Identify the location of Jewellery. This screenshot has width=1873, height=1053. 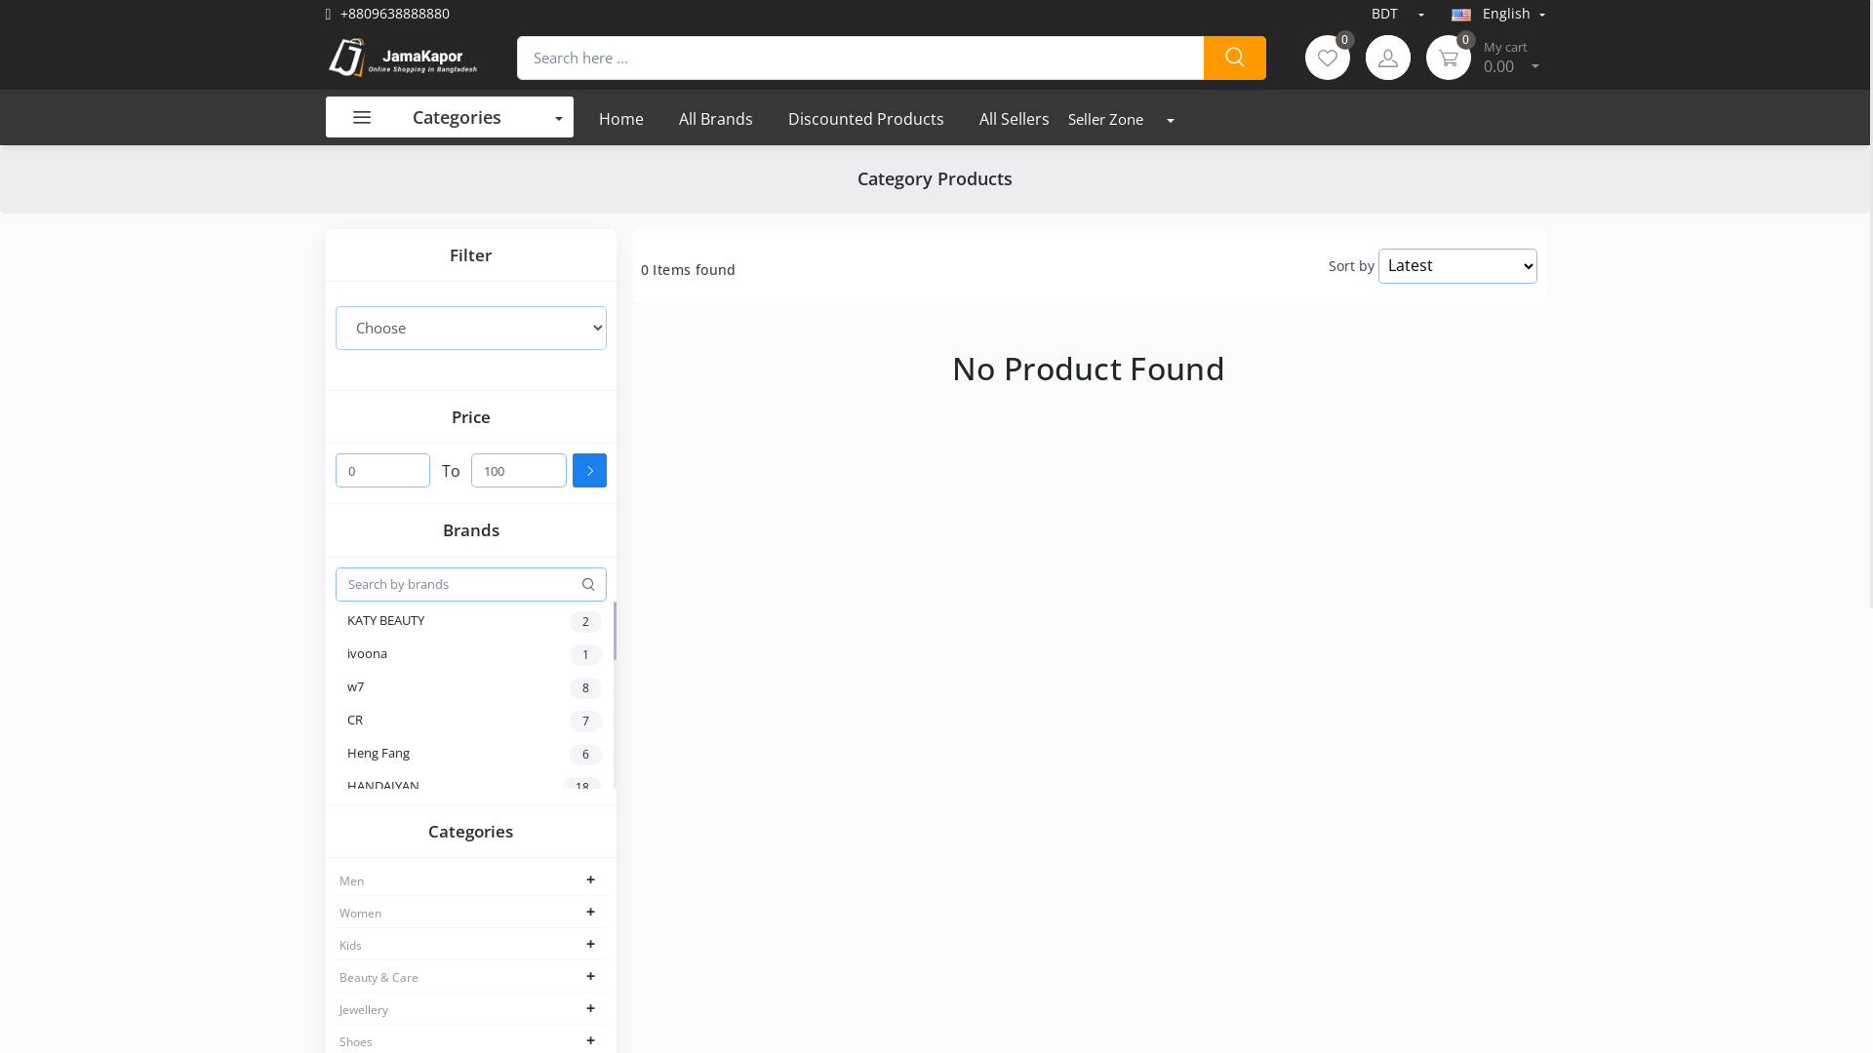
(364, 1010).